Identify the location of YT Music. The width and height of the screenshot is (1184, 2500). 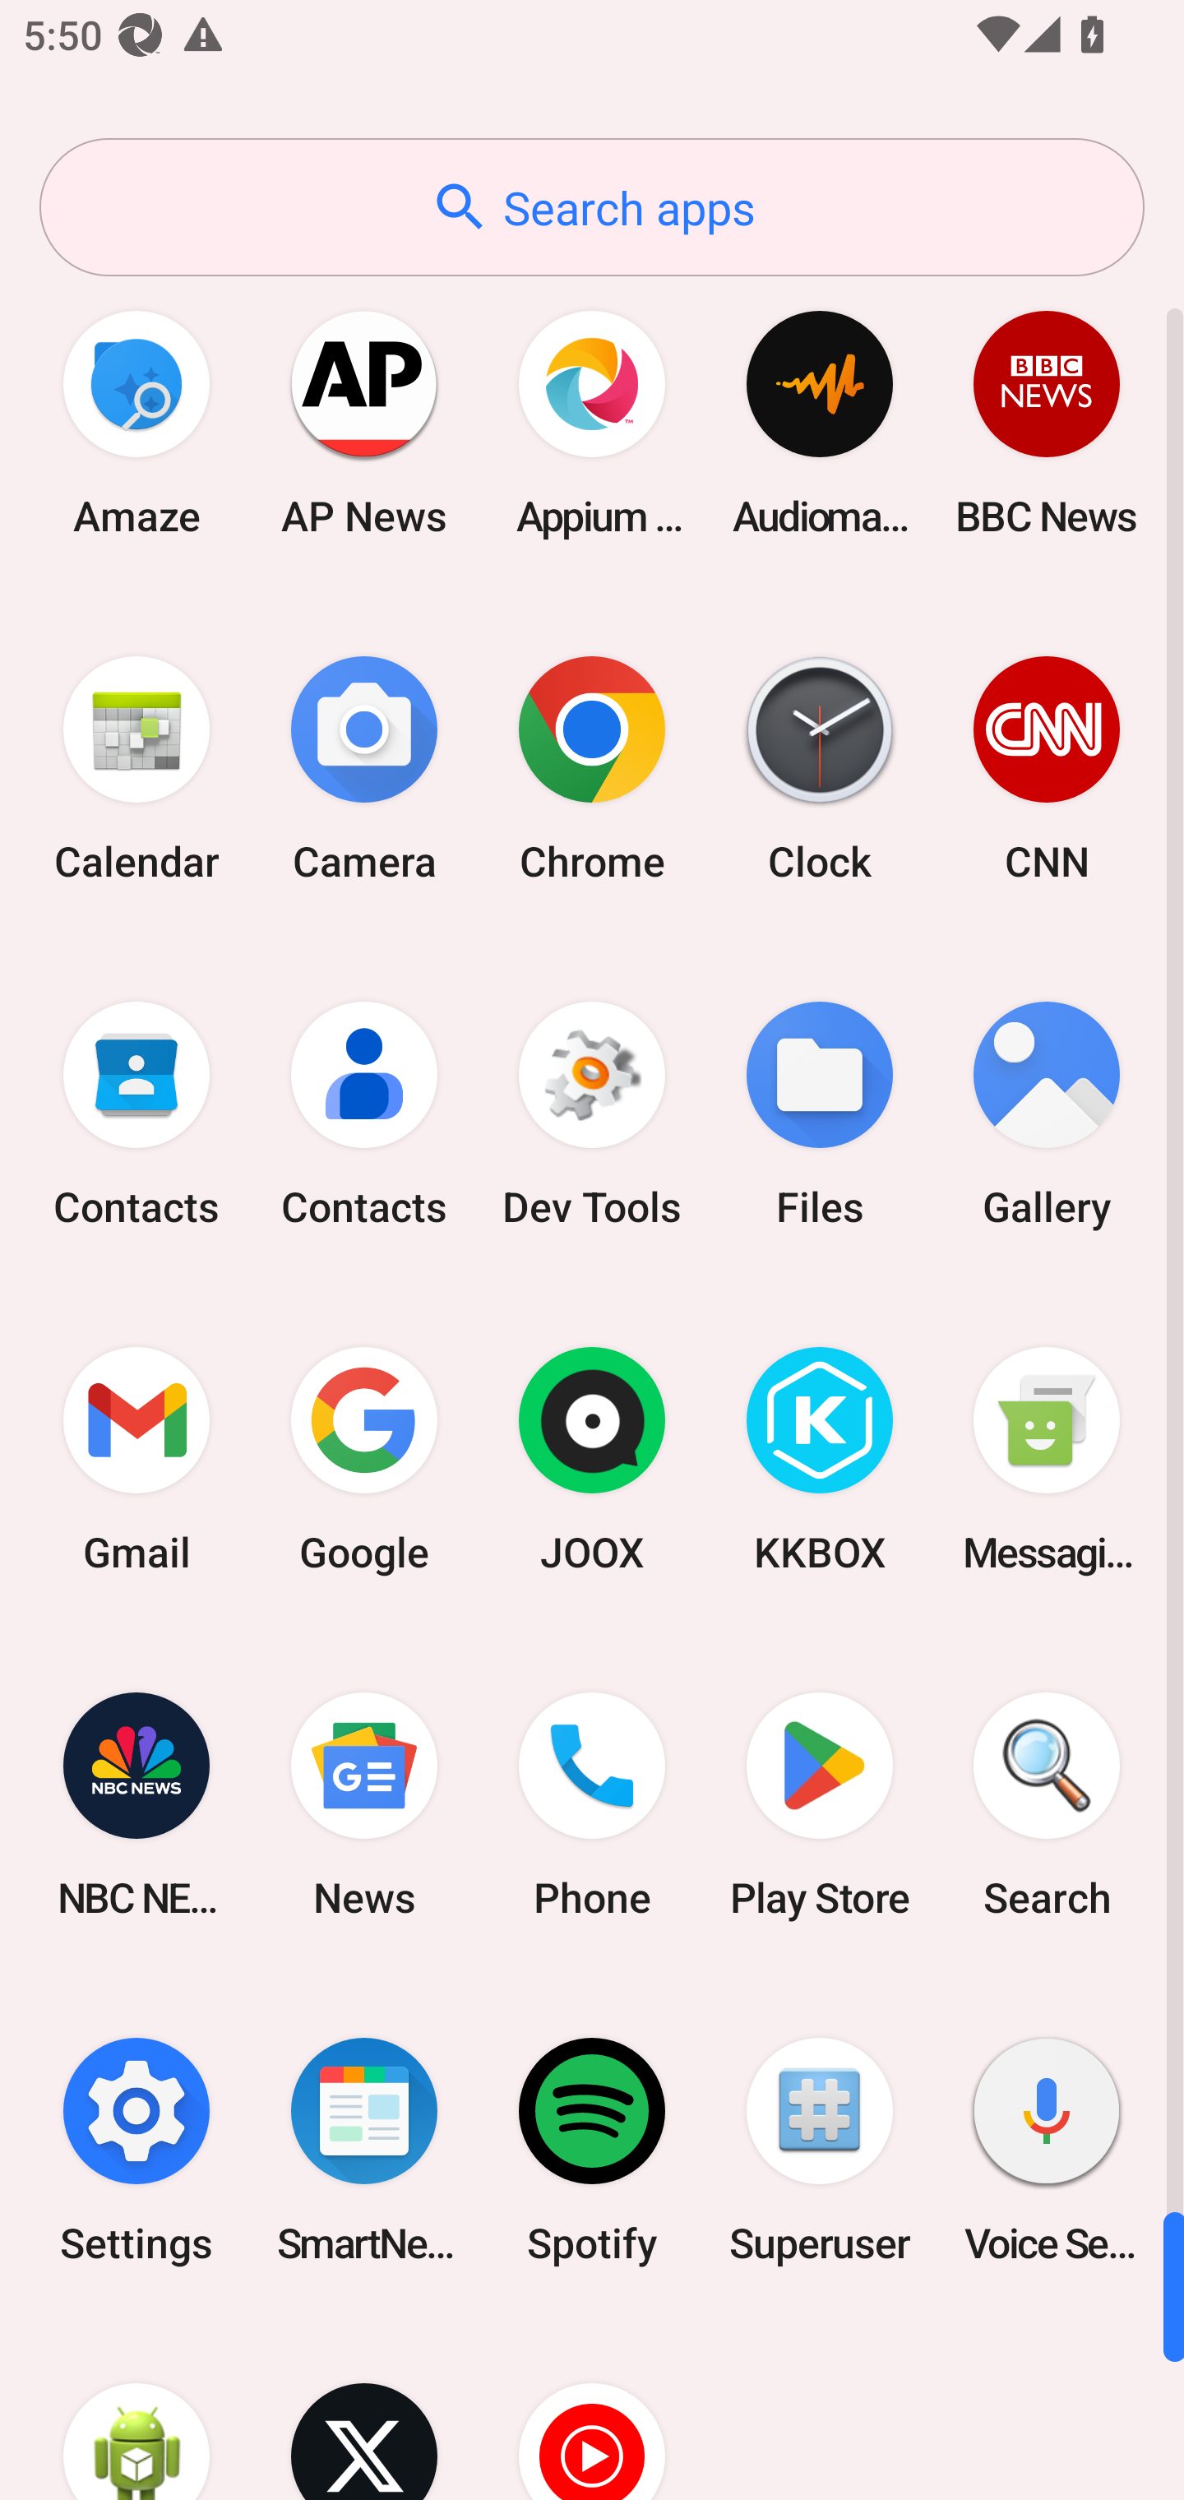
(592, 2411).